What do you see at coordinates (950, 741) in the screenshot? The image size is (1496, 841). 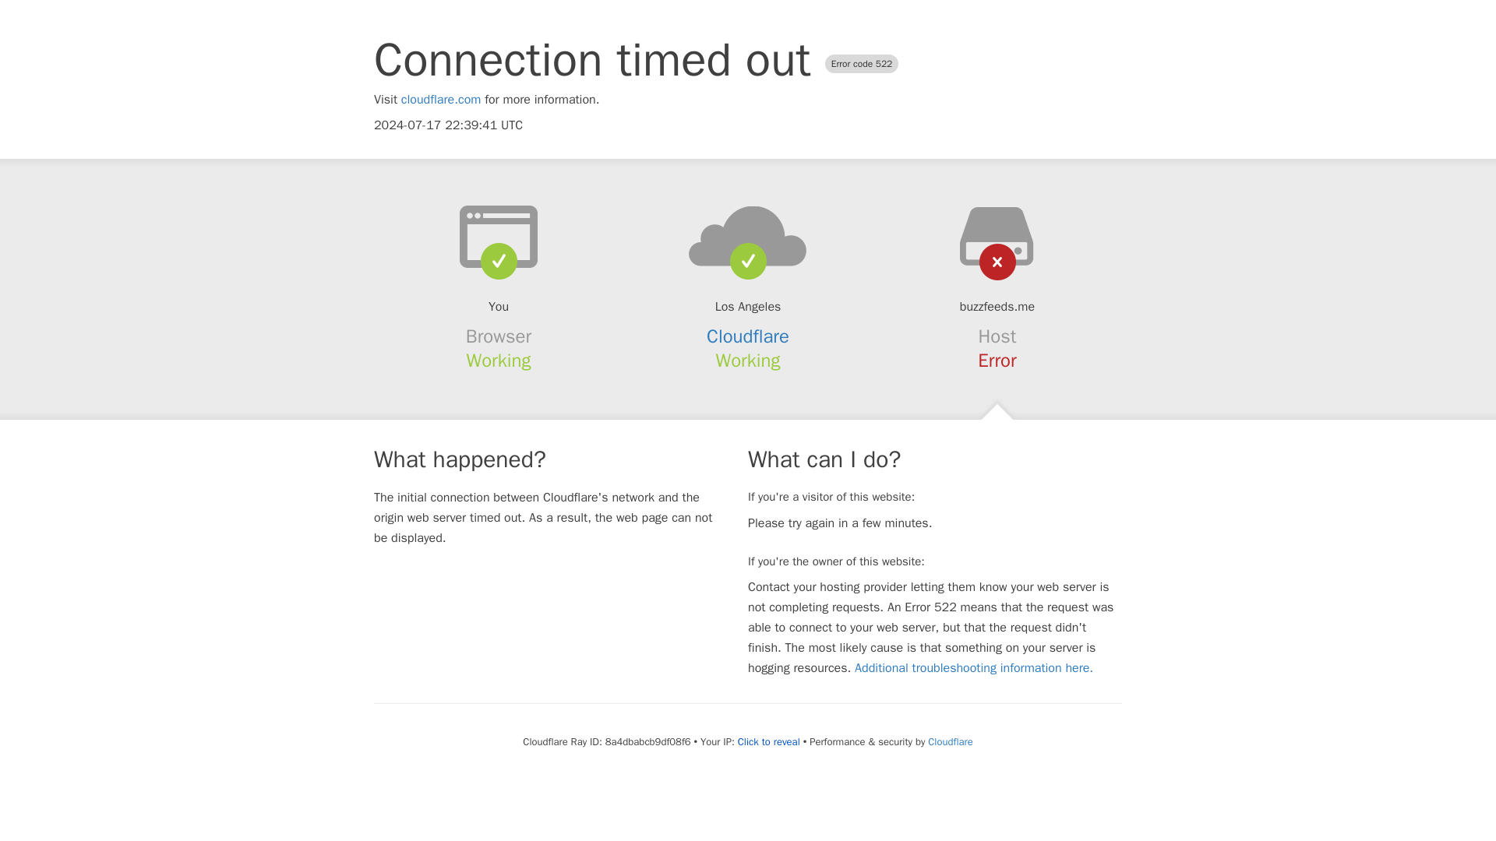 I see `Cloudflare` at bounding box center [950, 741].